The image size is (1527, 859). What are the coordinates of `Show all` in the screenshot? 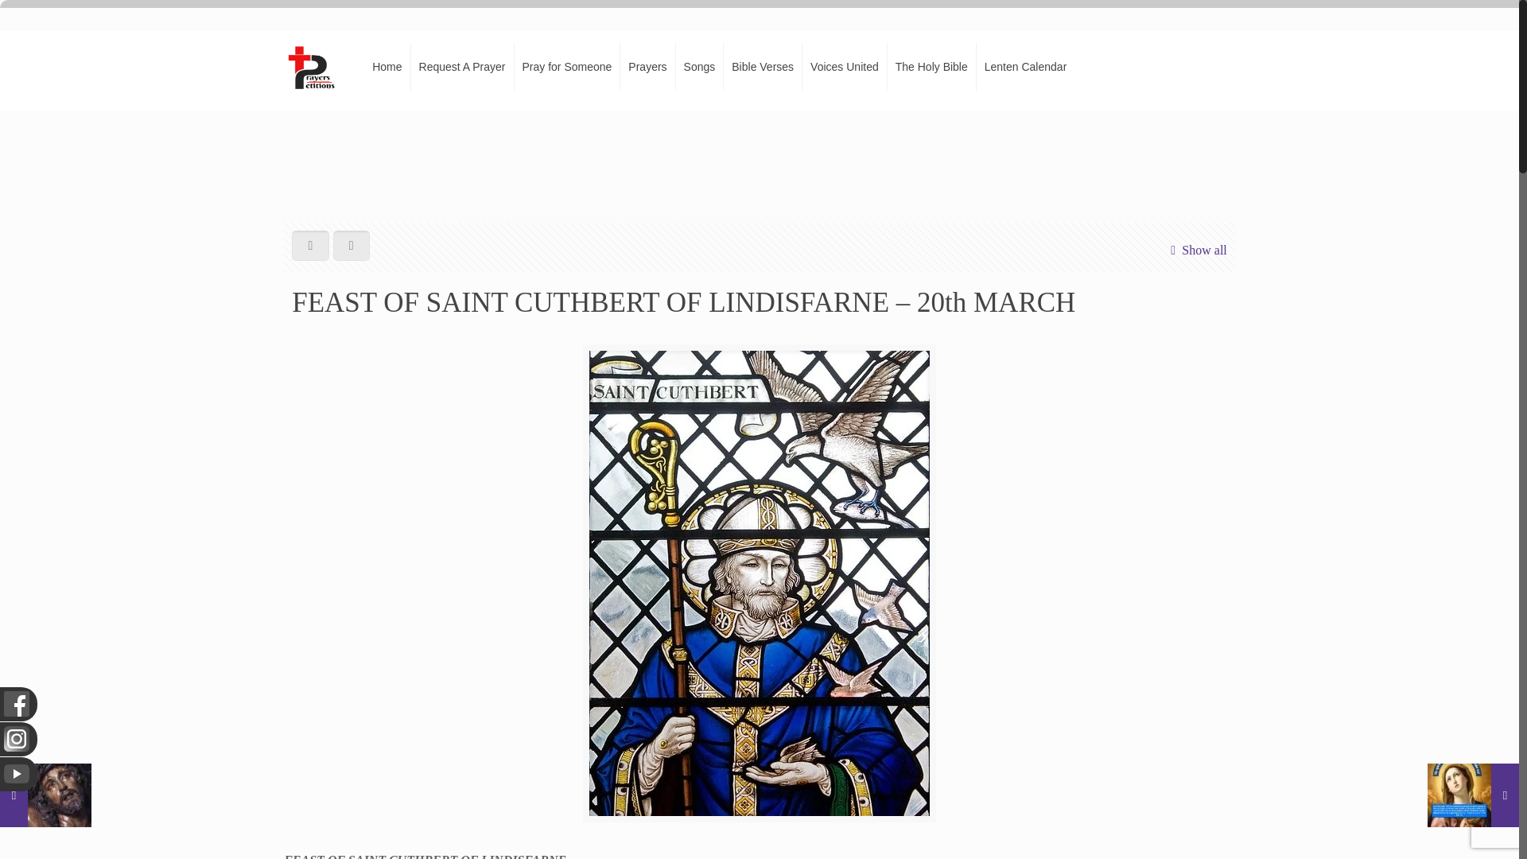 It's located at (1195, 250).